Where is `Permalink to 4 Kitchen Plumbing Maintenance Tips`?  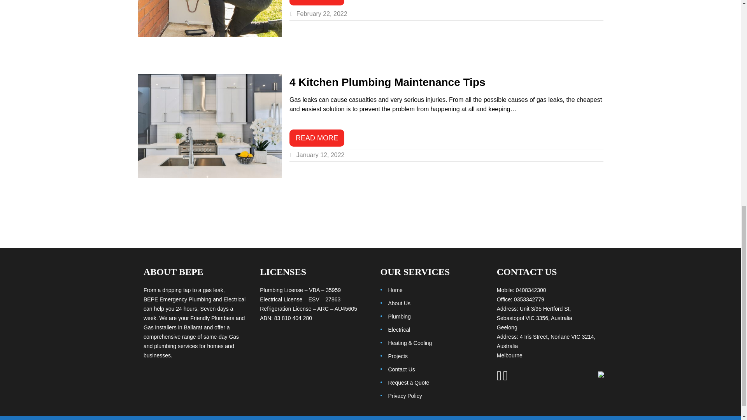 Permalink to 4 Kitchen Plumbing Maintenance Tips is located at coordinates (388, 82).